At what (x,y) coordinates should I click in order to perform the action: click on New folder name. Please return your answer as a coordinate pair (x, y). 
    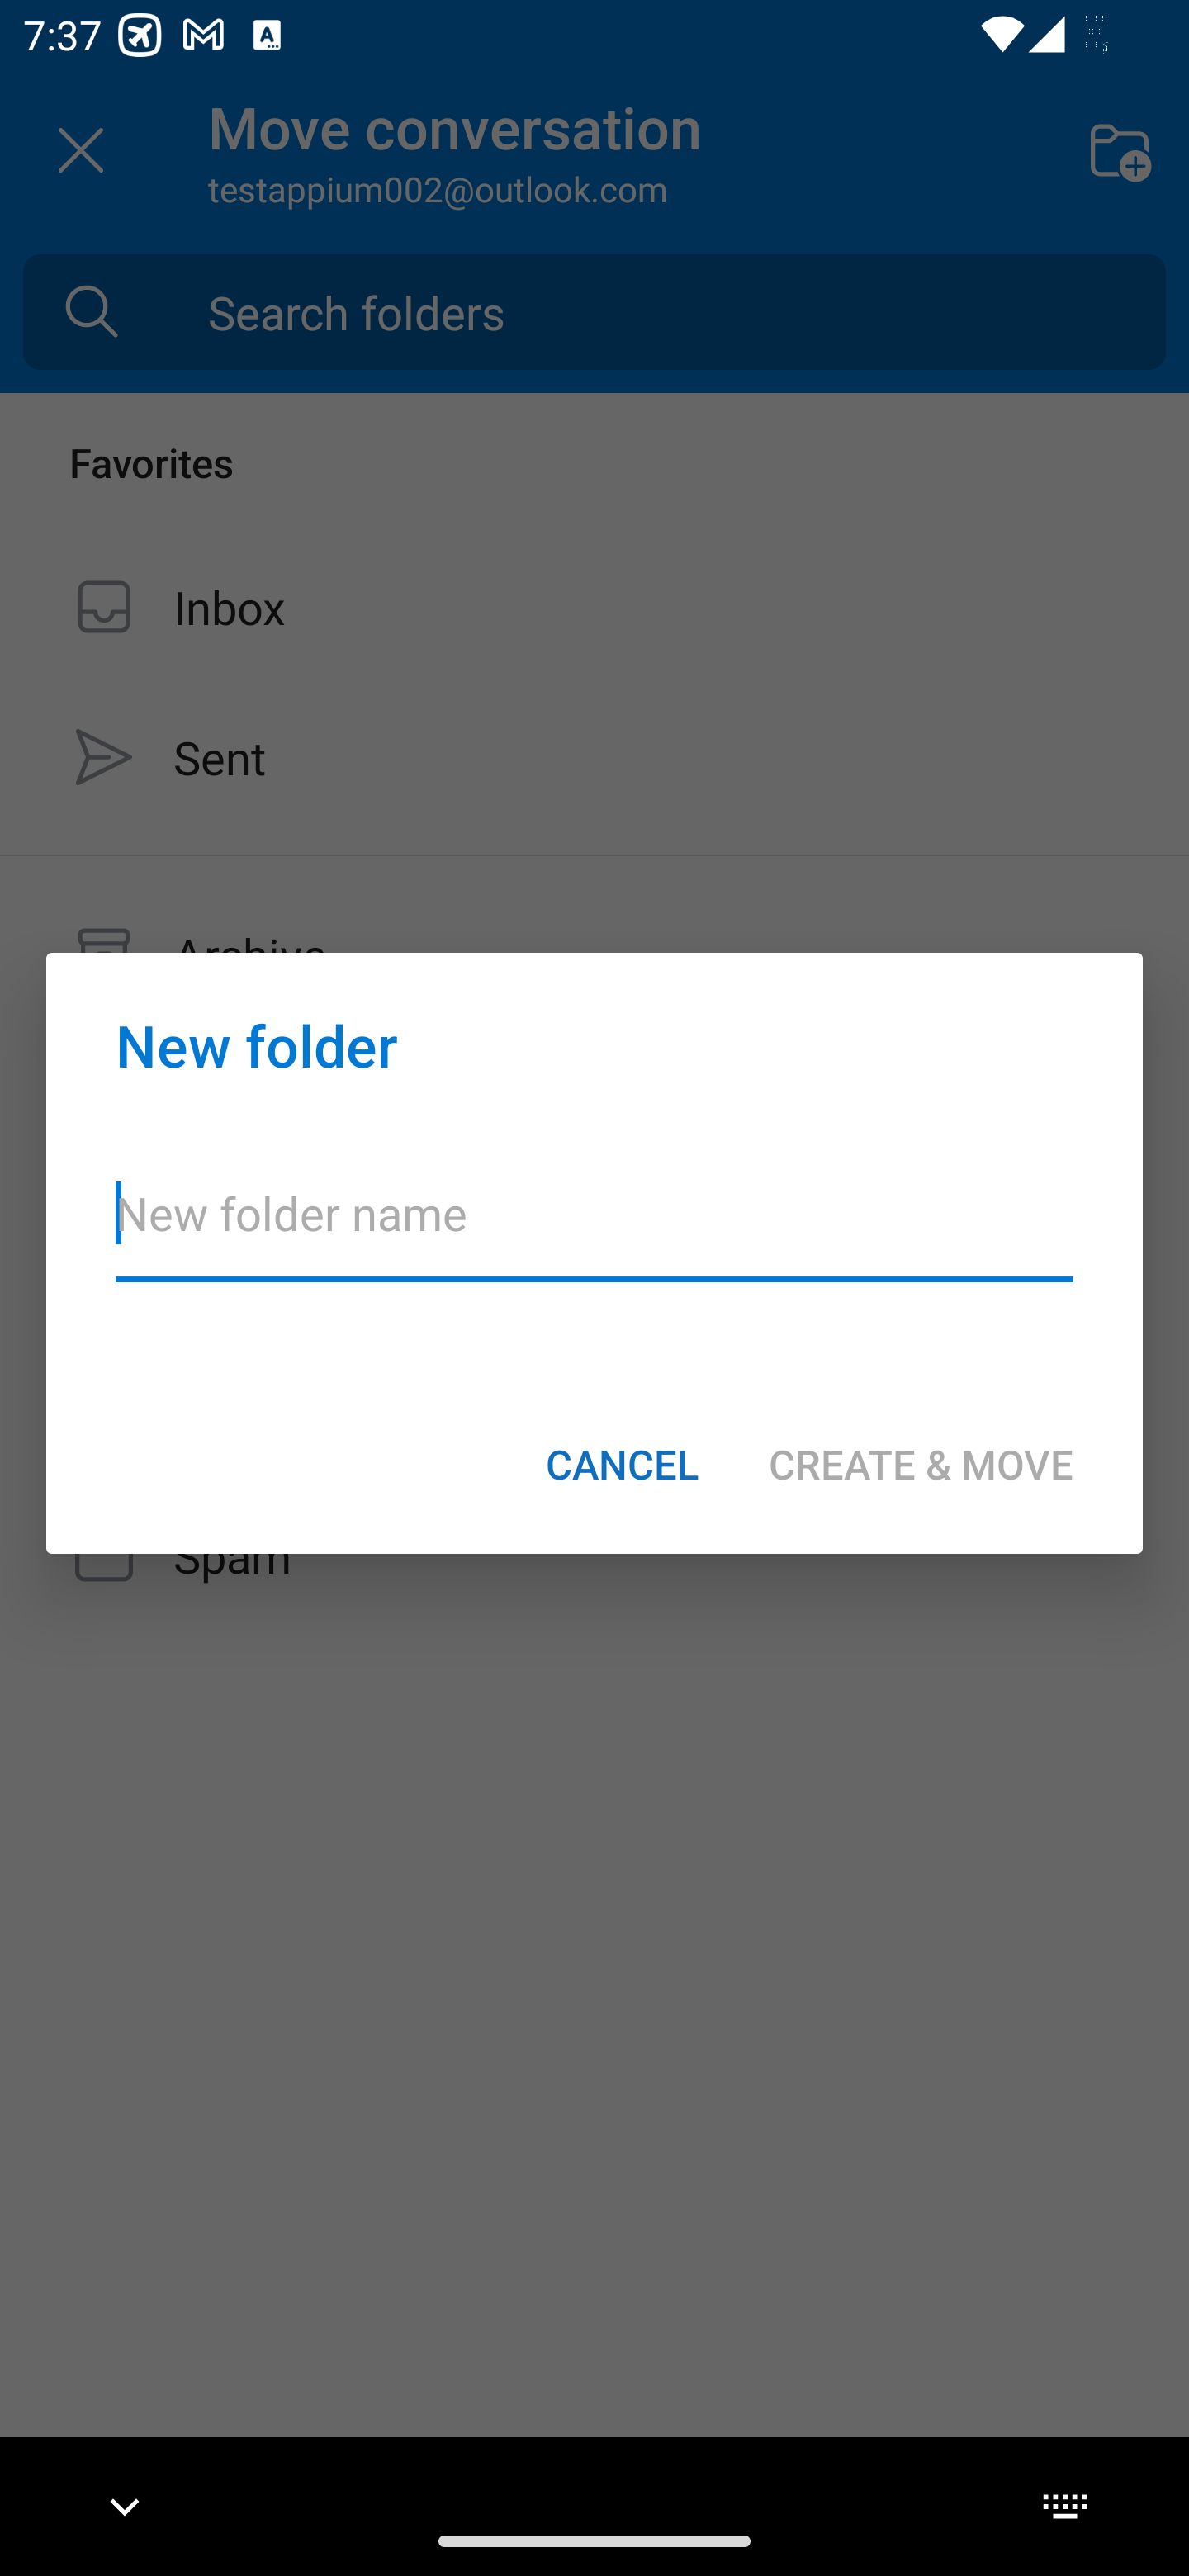
    Looking at the image, I should click on (594, 1234).